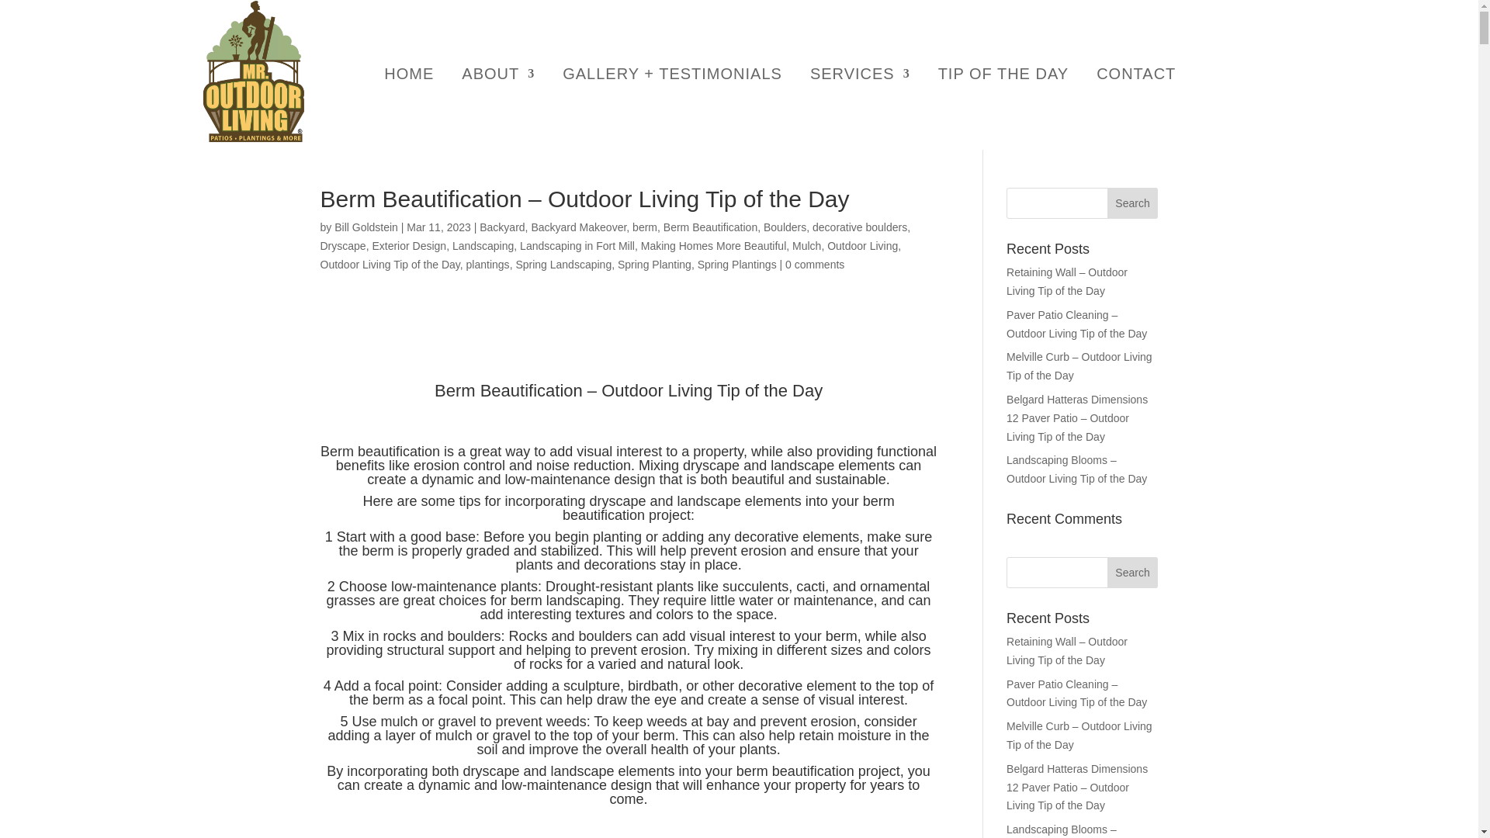 Image resolution: width=1490 pixels, height=838 pixels. I want to click on berm, so click(644, 227).